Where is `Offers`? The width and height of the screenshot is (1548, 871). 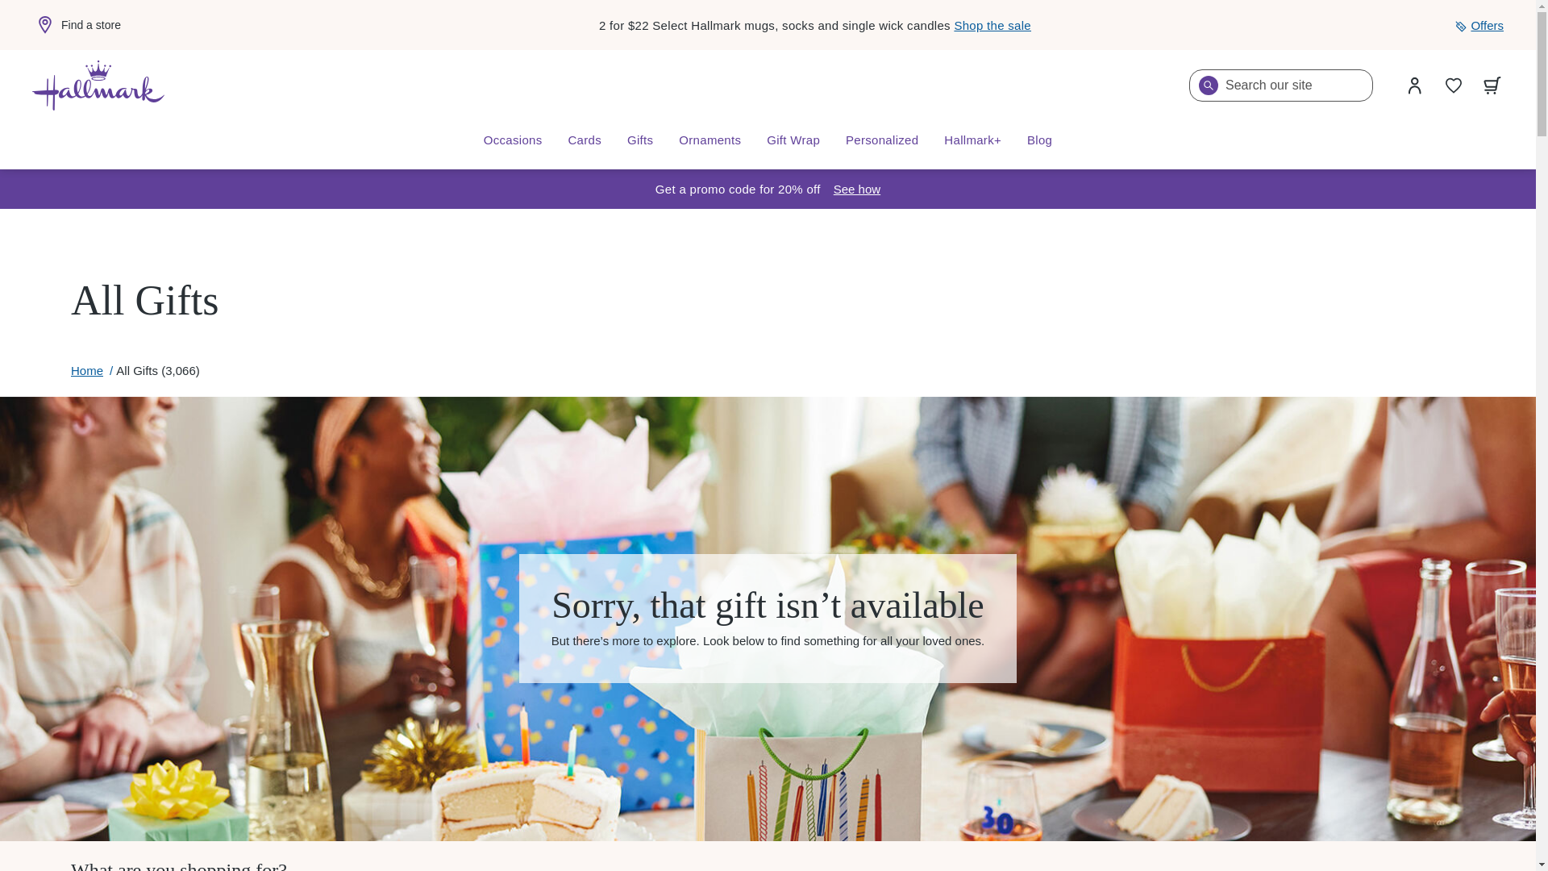
Offers is located at coordinates (1479, 26).